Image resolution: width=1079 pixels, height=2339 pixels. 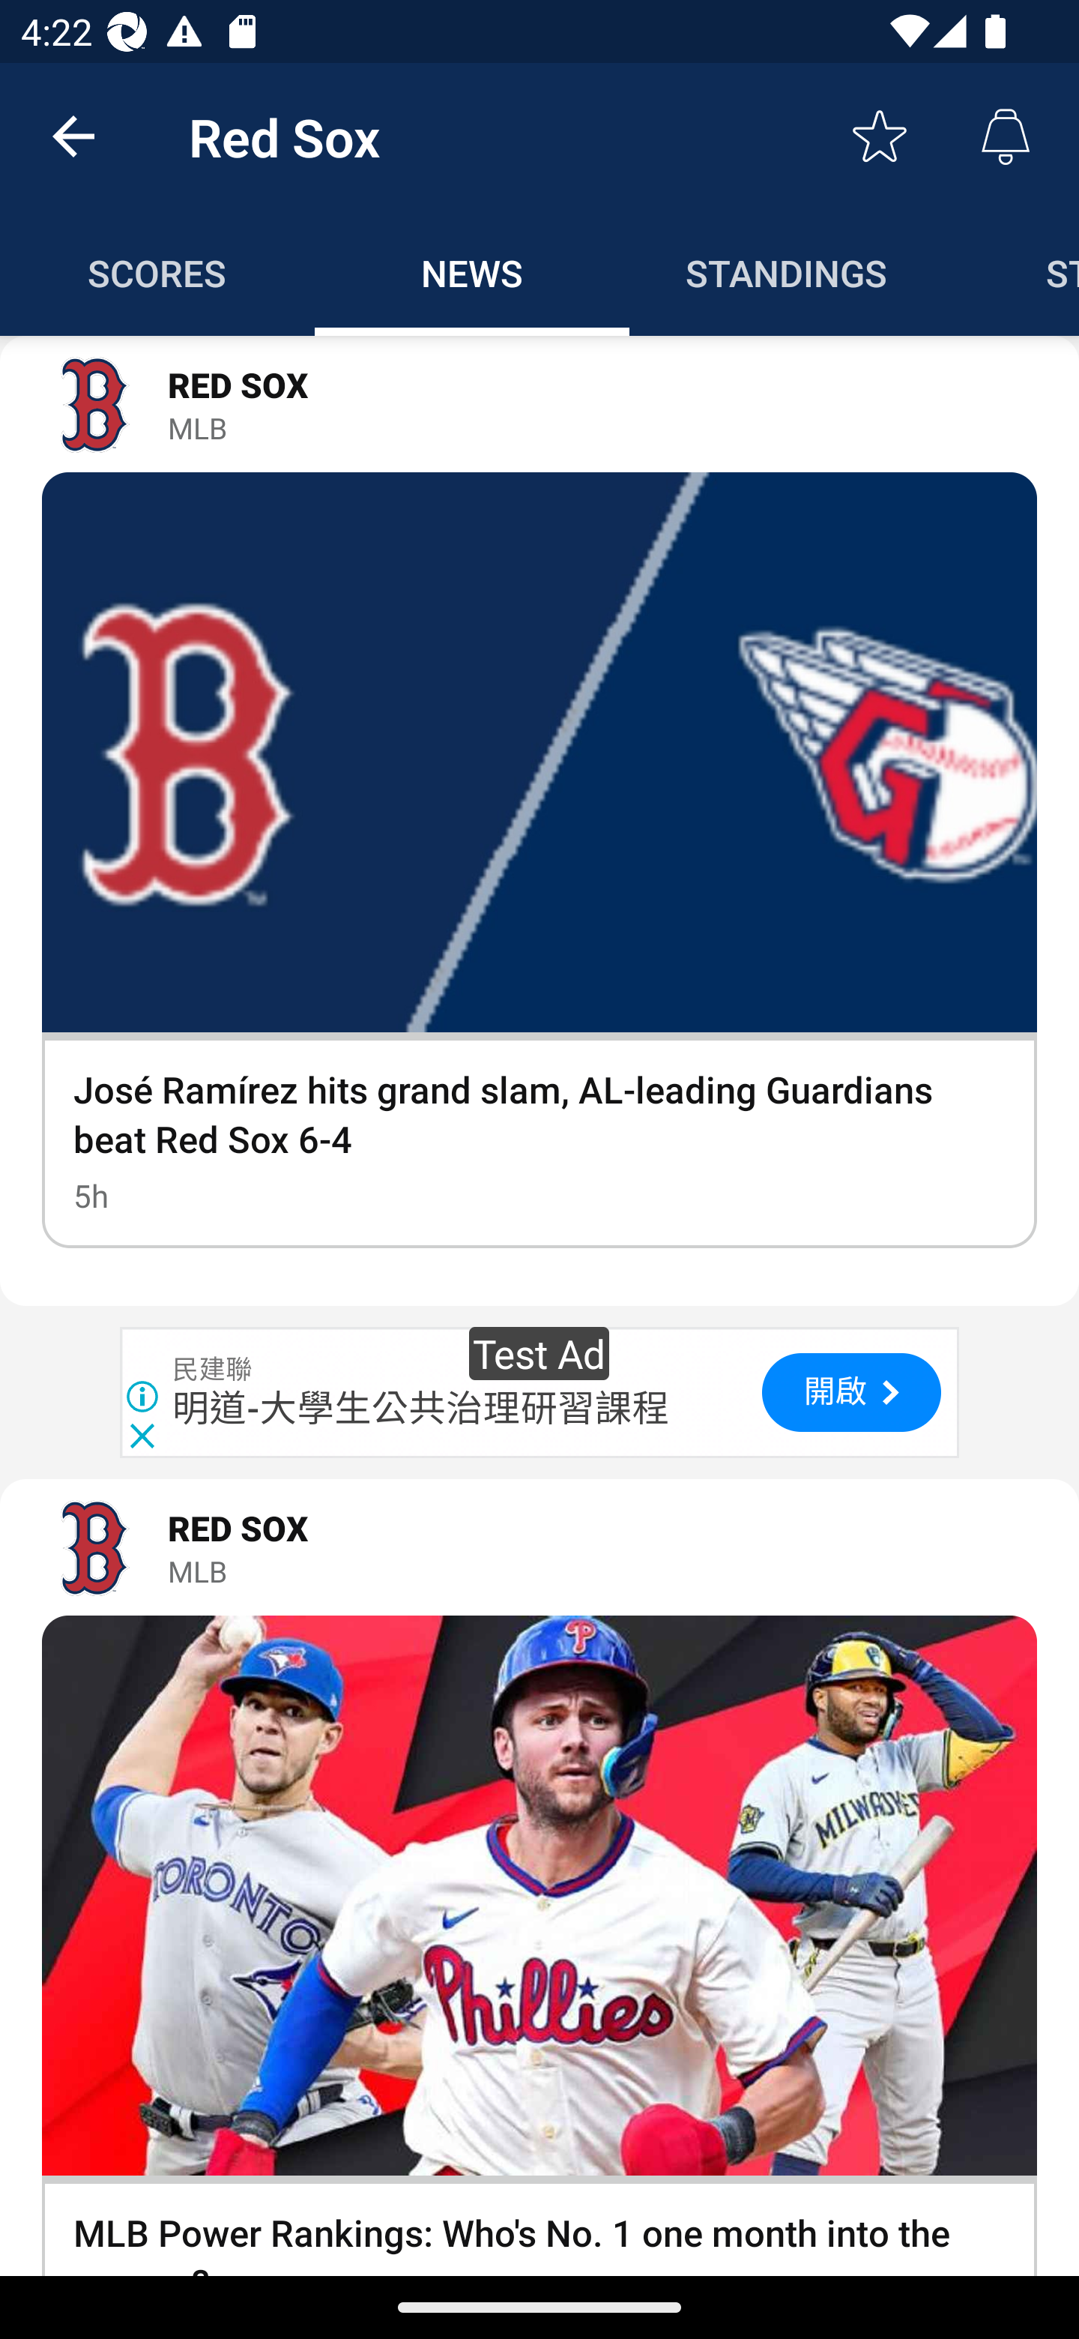 What do you see at coordinates (539, 1547) in the screenshot?
I see `RED SOX MLB` at bounding box center [539, 1547].